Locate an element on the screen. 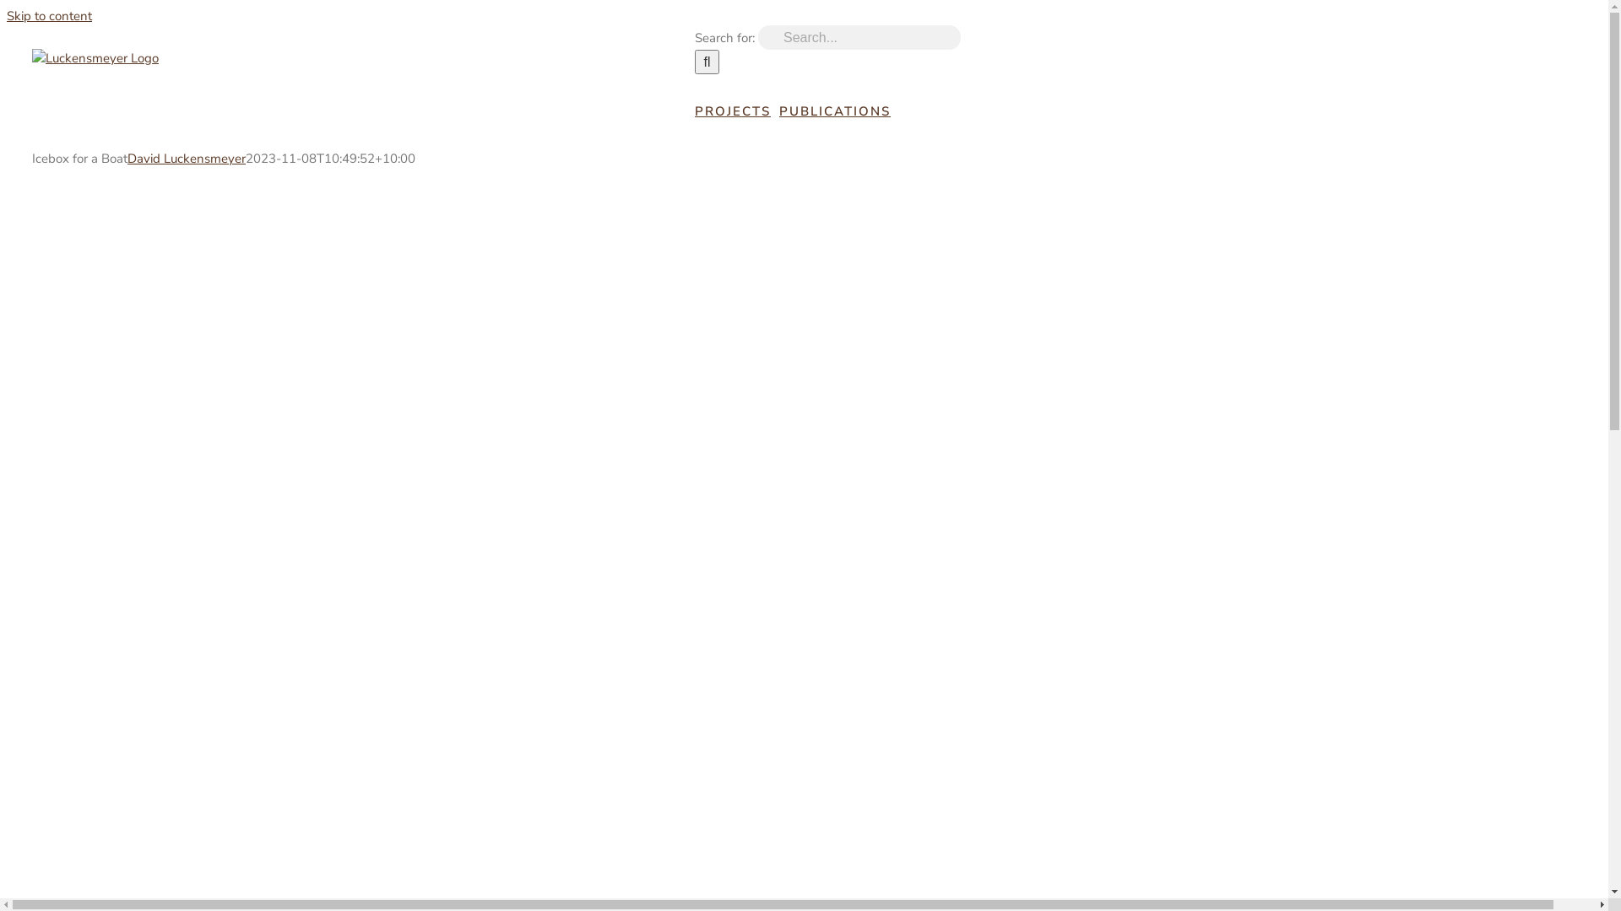 This screenshot has width=1621, height=911. PUBLICATIONS is located at coordinates (835, 111).